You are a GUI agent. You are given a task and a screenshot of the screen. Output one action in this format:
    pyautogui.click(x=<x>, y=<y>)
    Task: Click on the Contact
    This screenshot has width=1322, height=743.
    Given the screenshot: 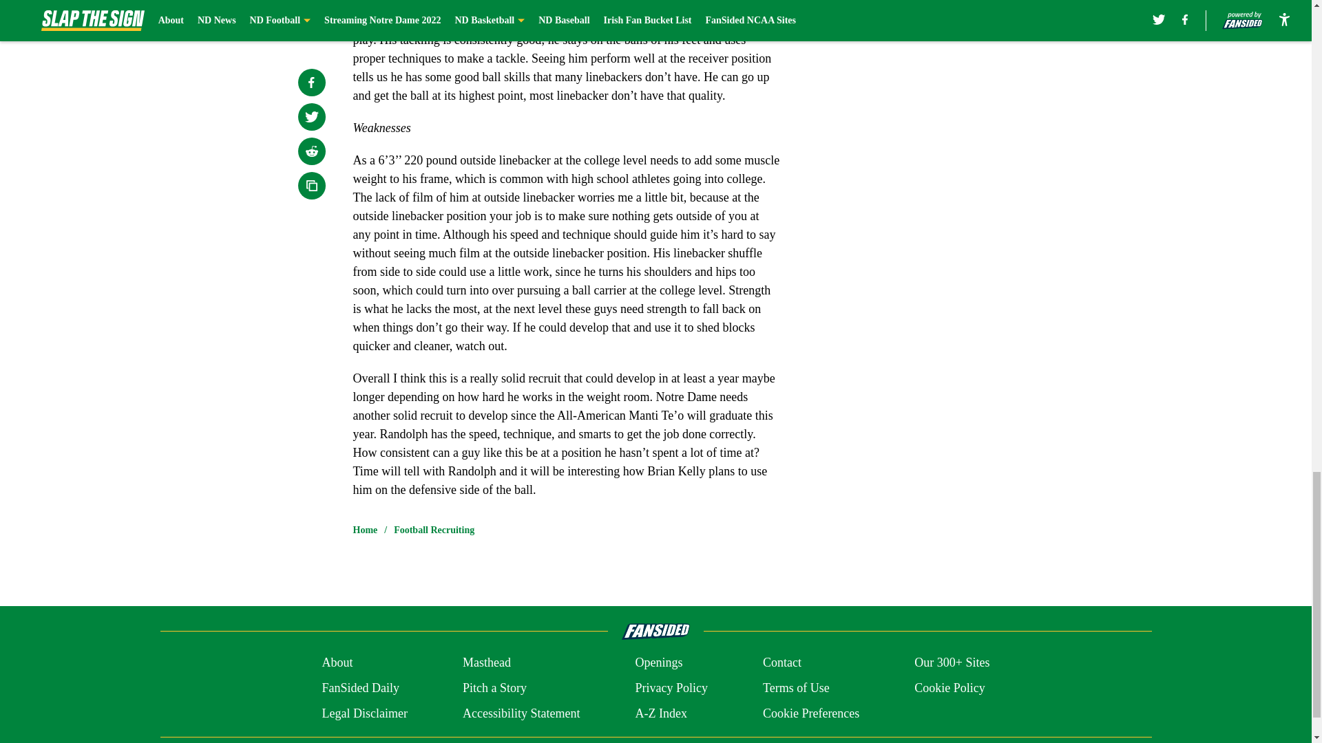 What is the action you would take?
    pyautogui.click(x=781, y=663)
    